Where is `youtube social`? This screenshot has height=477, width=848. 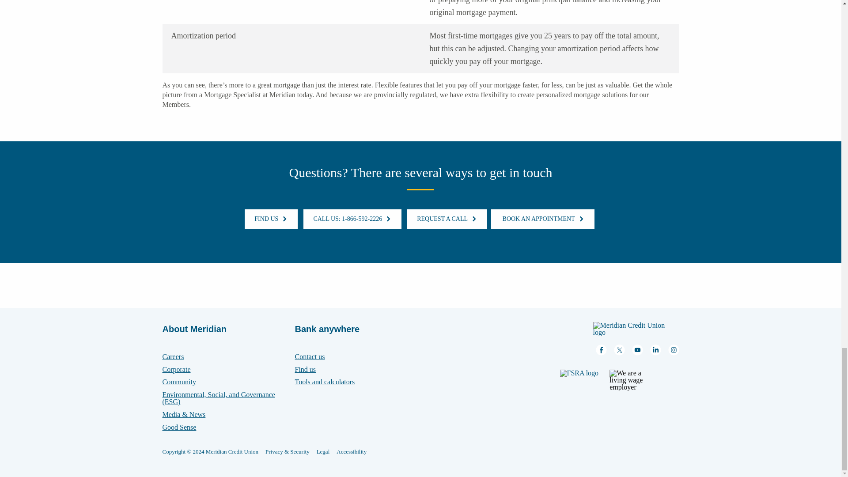
youtube social is located at coordinates (637, 350).